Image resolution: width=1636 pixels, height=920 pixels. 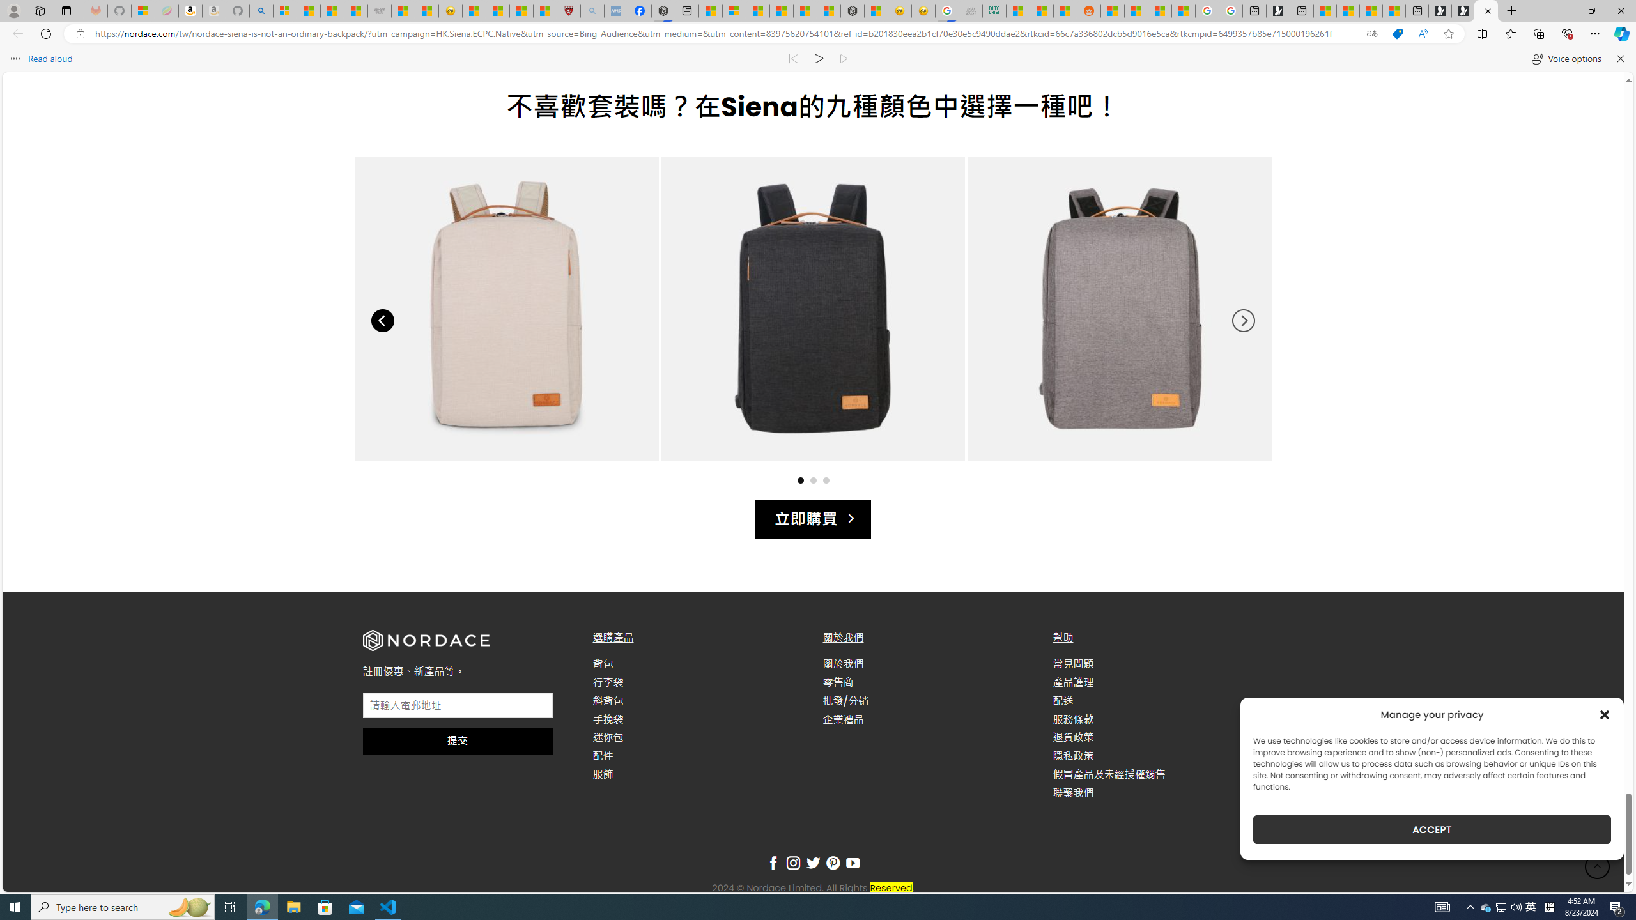 What do you see at coordinates (1397, 34) in the screenshot?
I see `This site has coupons! Shopping in Microsoft Edge` at bounding box center [1397, 34].